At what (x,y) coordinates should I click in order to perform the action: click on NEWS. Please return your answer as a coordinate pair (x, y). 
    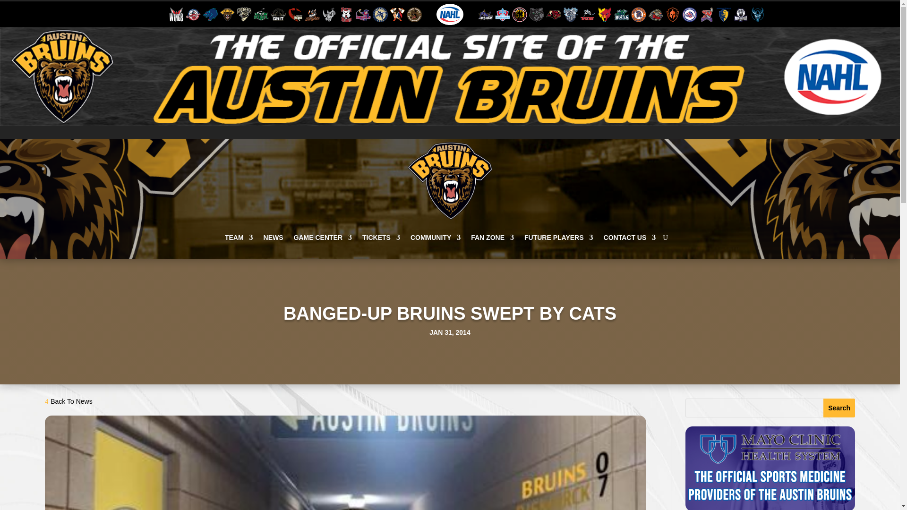
    Looking at the image, I should click on (273, 238).